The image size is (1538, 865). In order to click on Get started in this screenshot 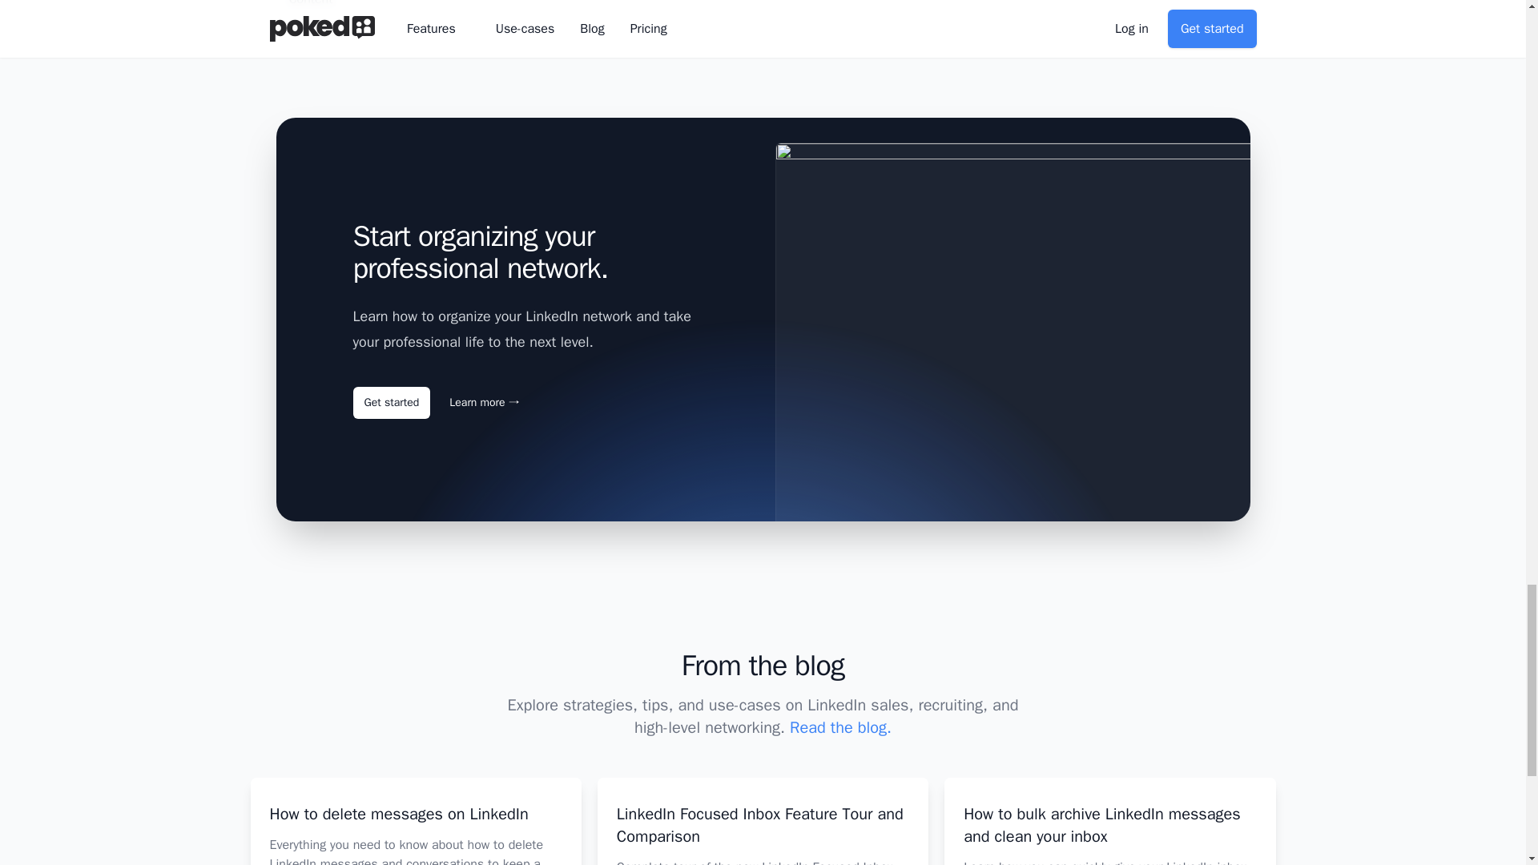, I will do `click(391, 402)`.